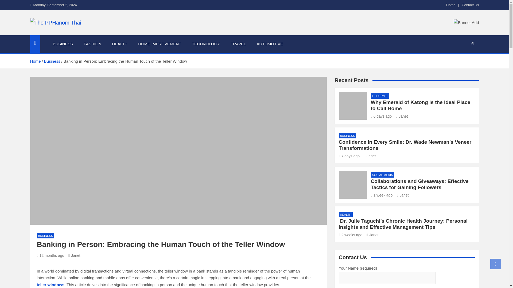 The image size is (513, 288). What do you see at coordinates (382, 195) in the screenshot?
I see `1 week ago` at bounding box center [382, 195].